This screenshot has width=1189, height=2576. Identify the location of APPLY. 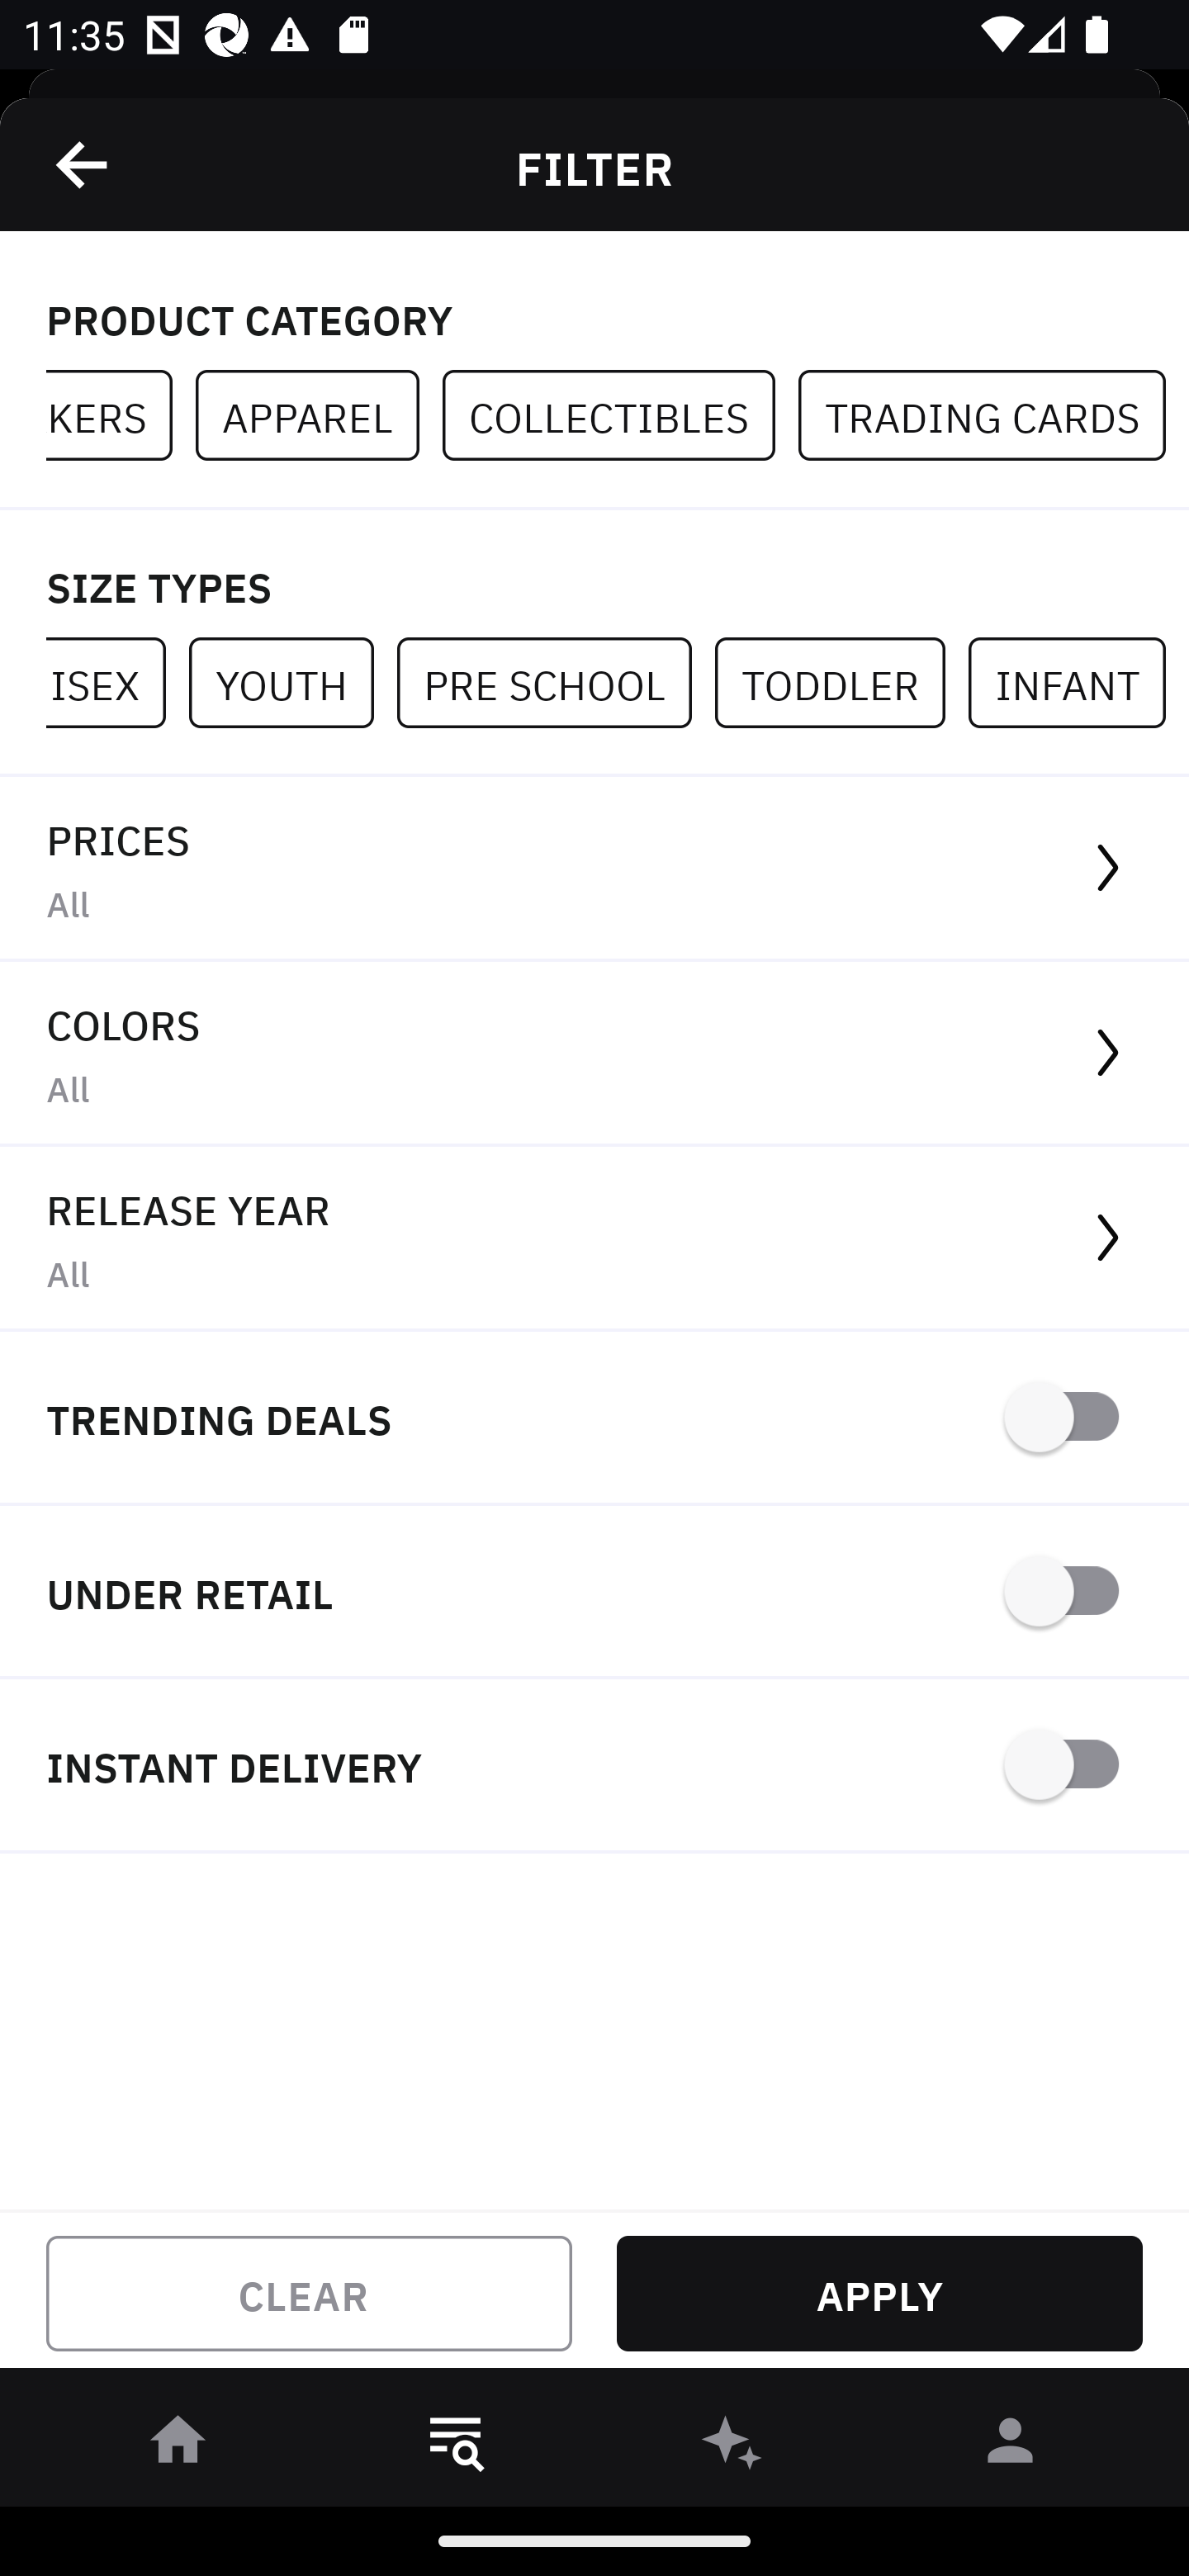
(879, 2294).